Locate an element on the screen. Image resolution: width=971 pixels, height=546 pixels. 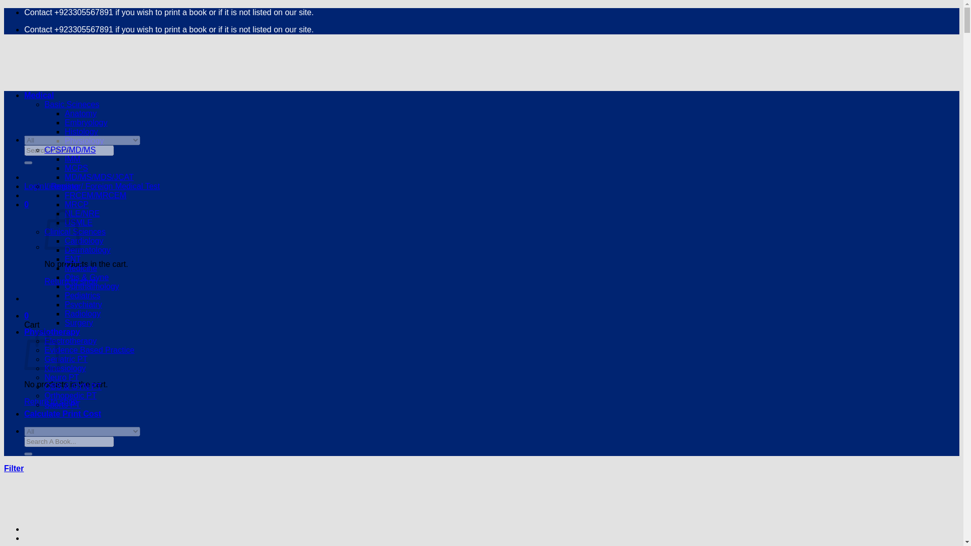
MCPS is located at coordinates (76, 168).